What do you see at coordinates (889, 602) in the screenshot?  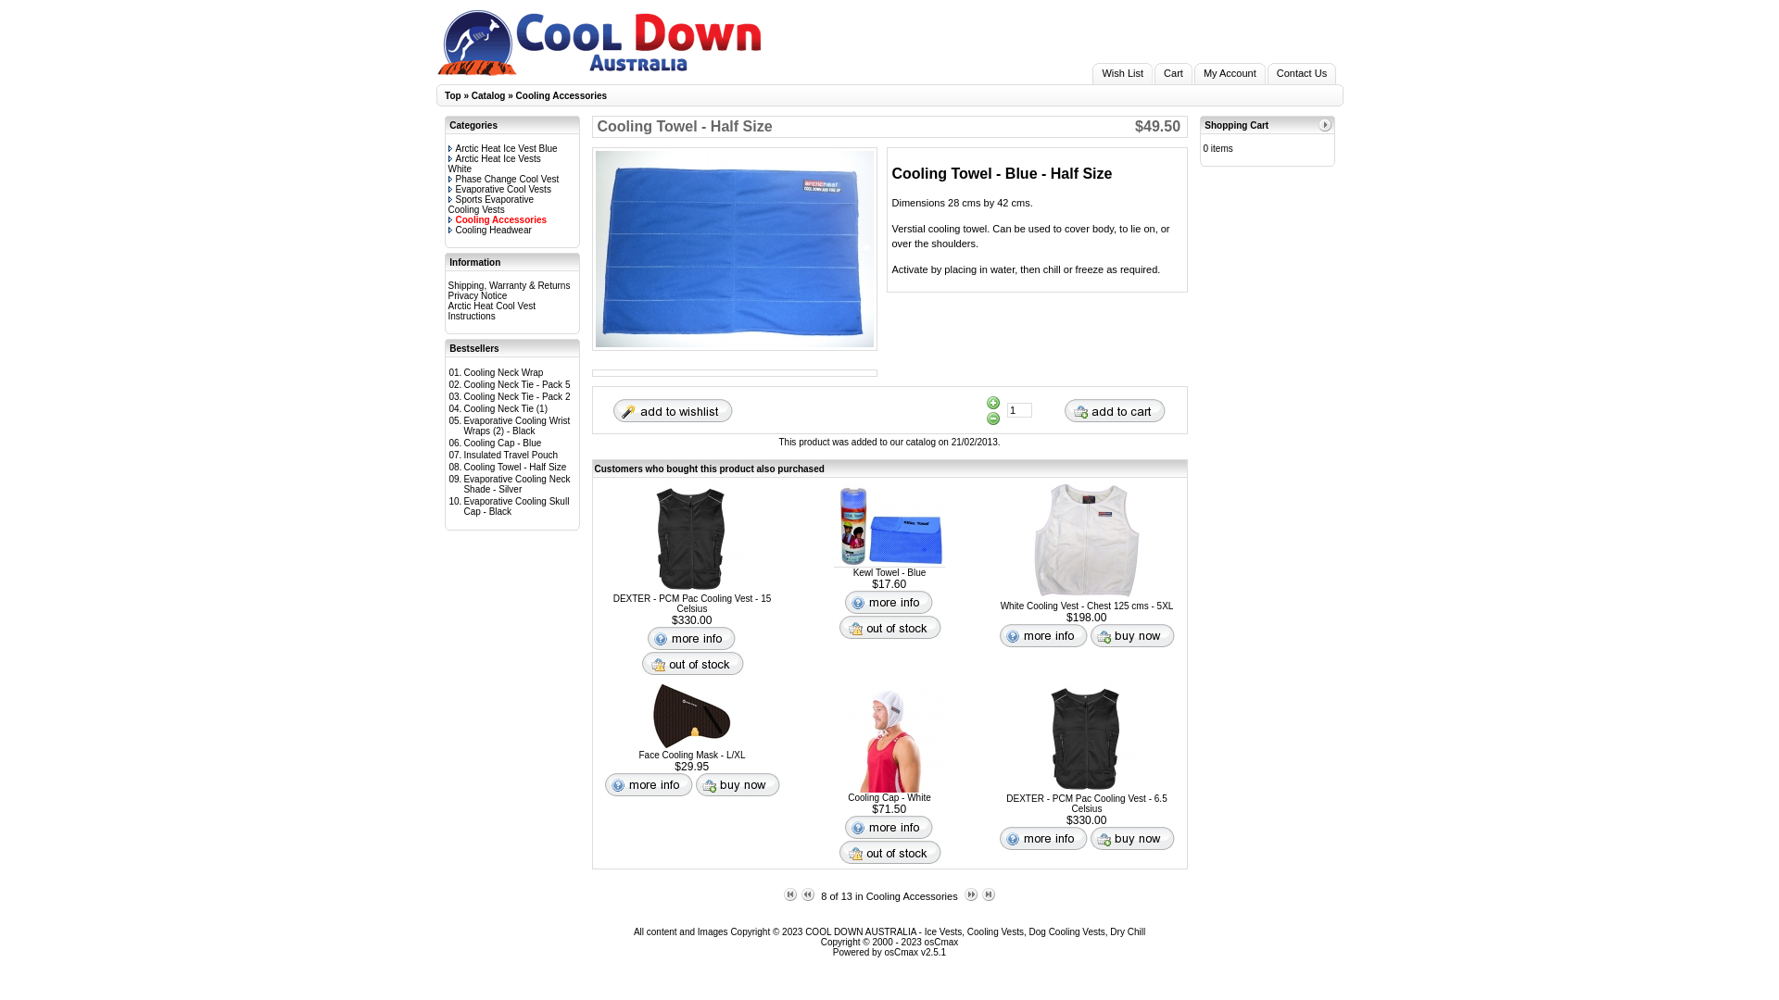 I see ` More info ` at bounding box center [889, 602].